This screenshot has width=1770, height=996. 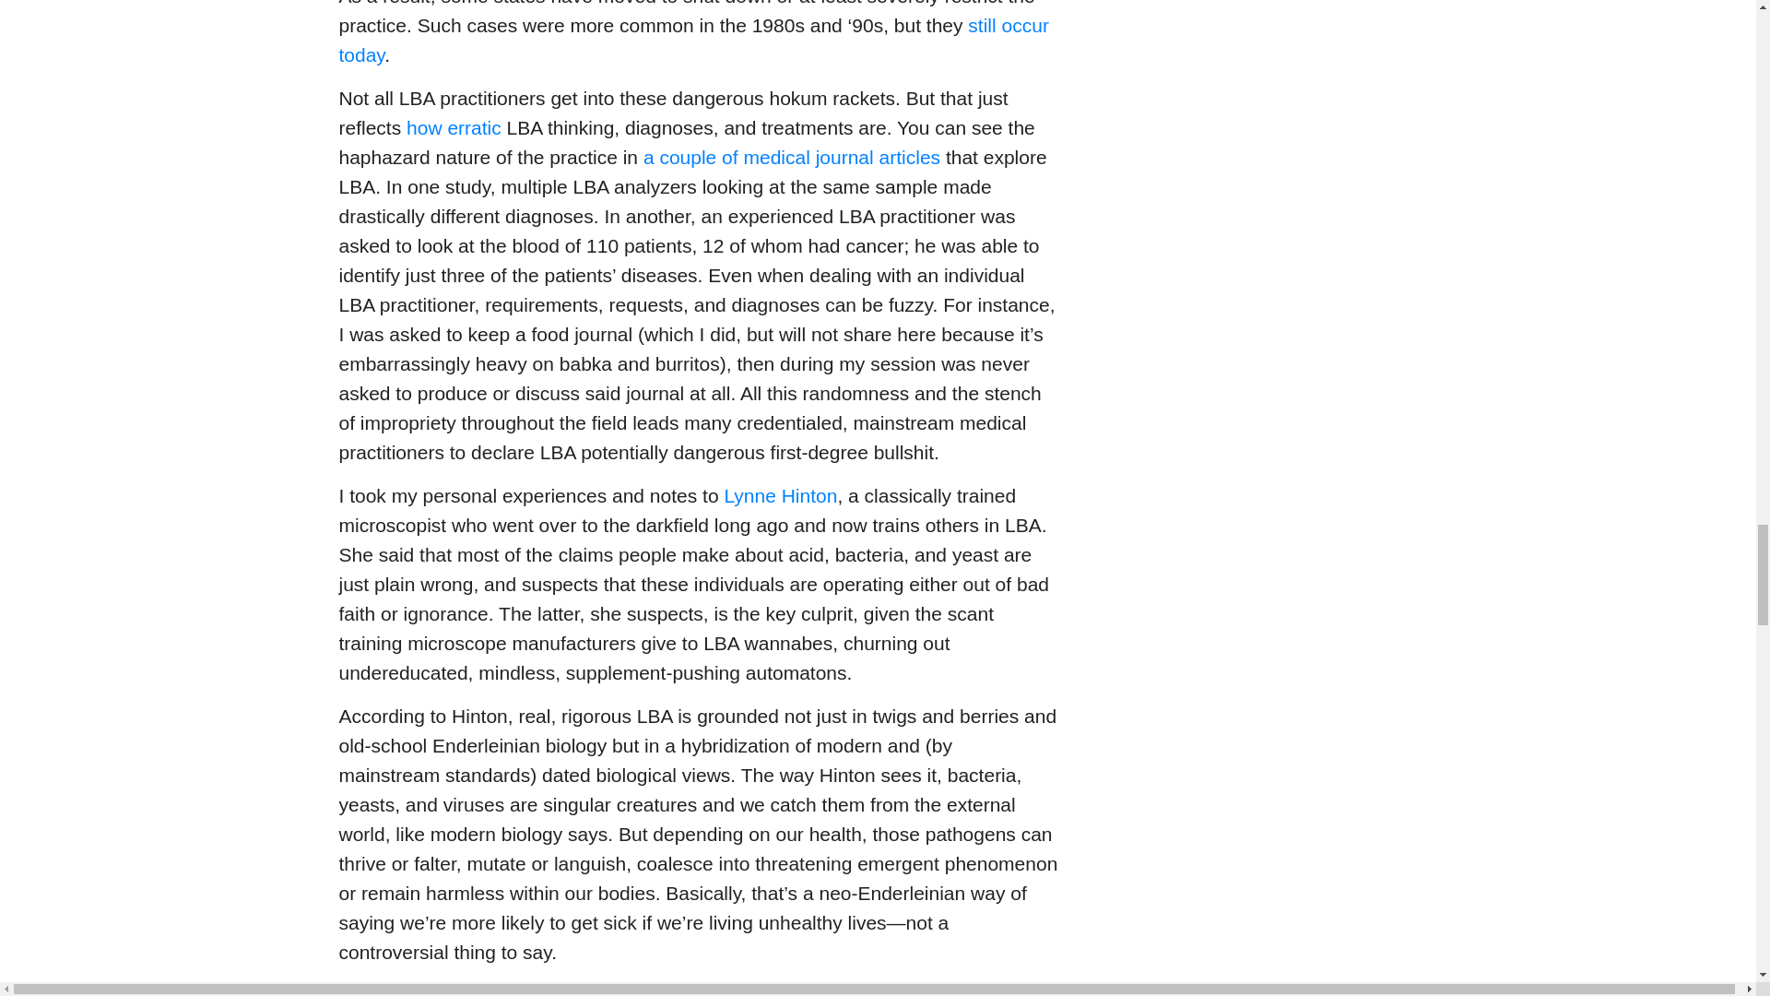 What do you see at coordinates (454, 127) in the screenshot?
I see `how erratic` at bounding box center [454, 127].